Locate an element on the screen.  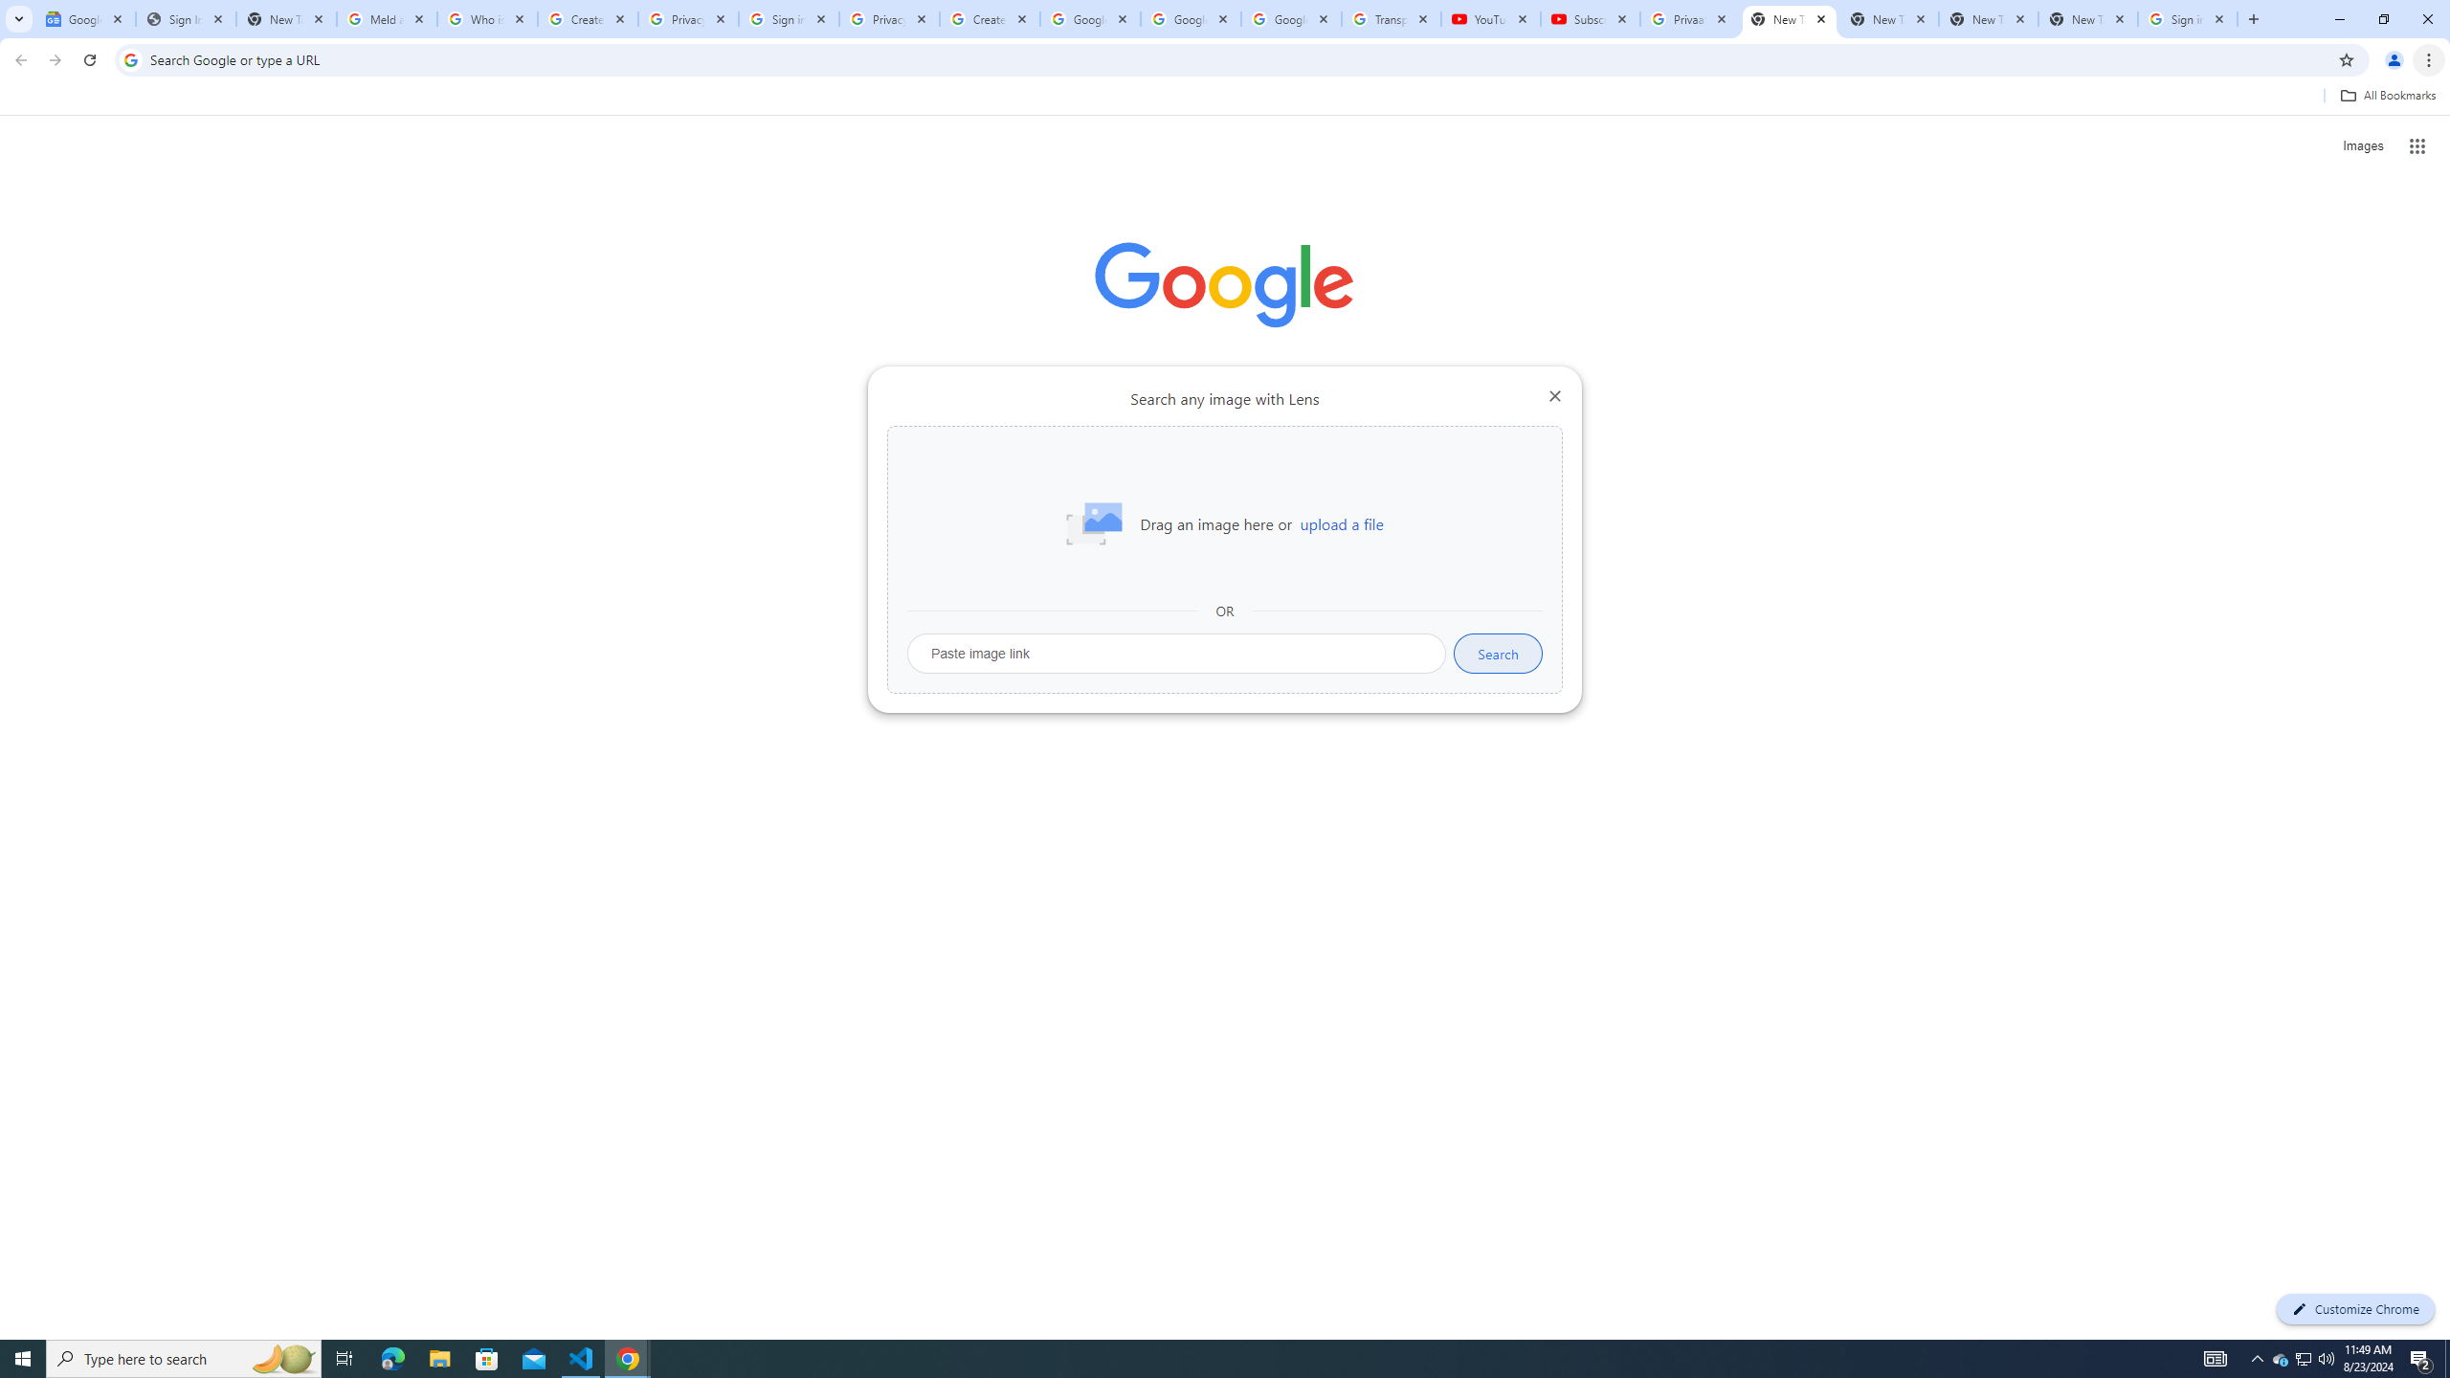
YouTube is located at coordinates (1490, 19).